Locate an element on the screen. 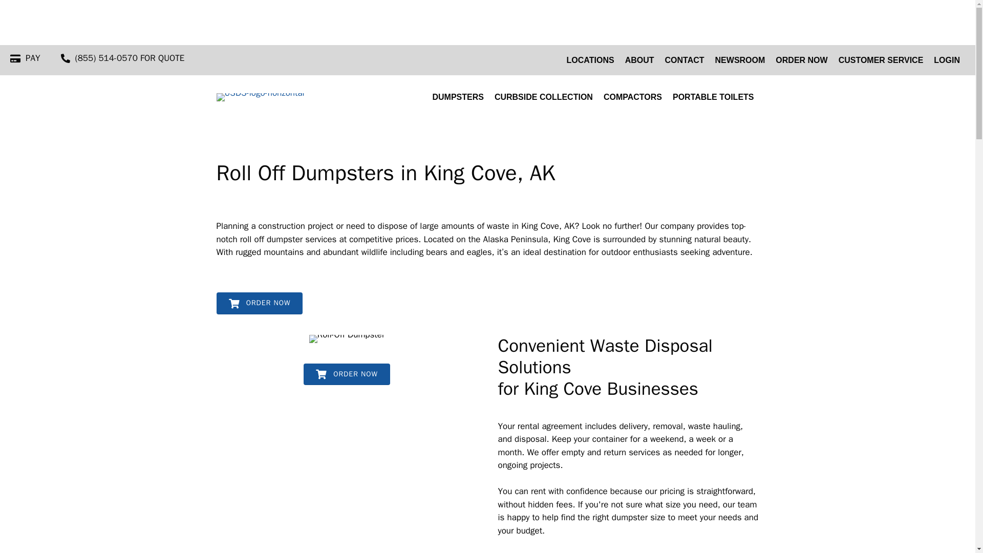 Image resolution: width=983 pixels, height=553 pixels. ABOUT is located at coordinates (640, 60).